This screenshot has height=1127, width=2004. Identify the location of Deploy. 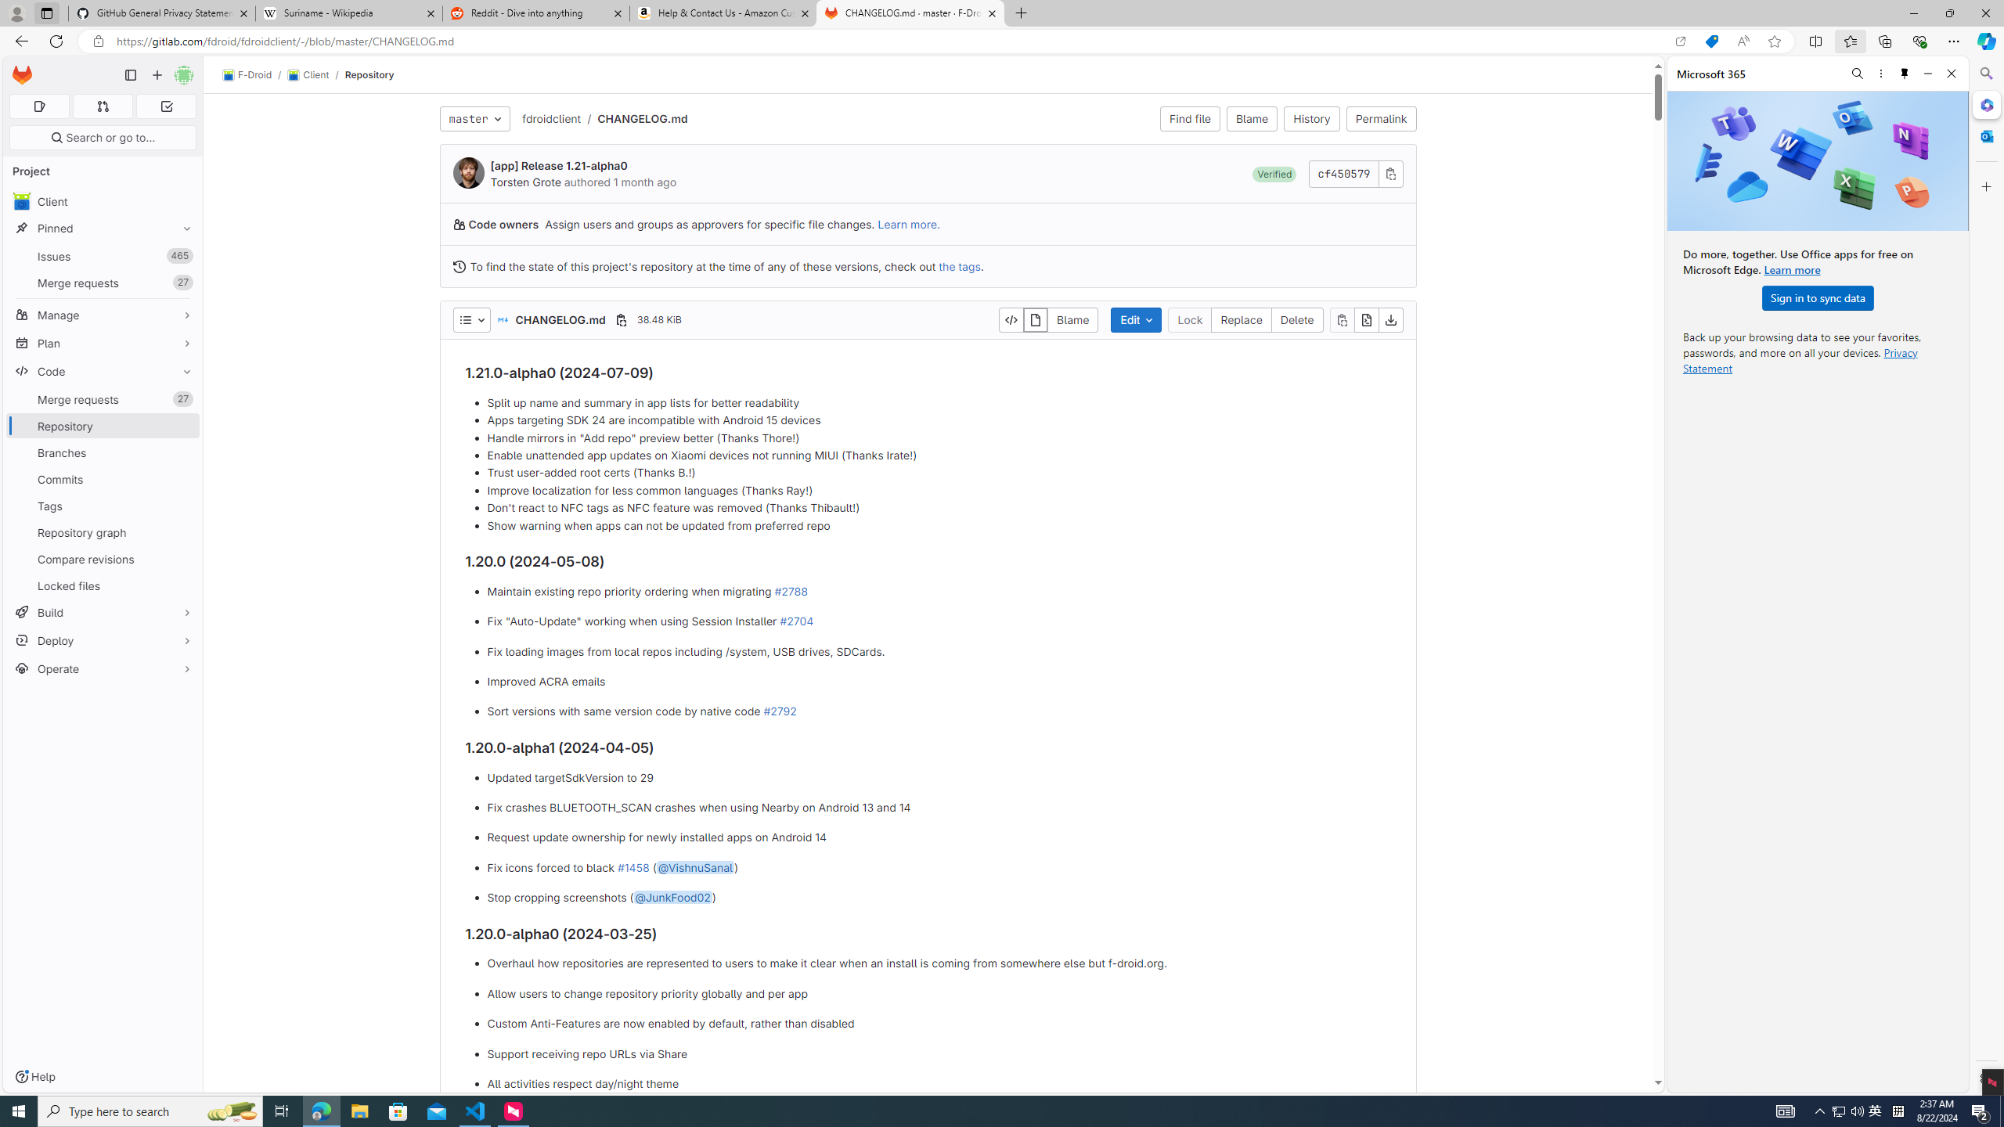
(103, 640).